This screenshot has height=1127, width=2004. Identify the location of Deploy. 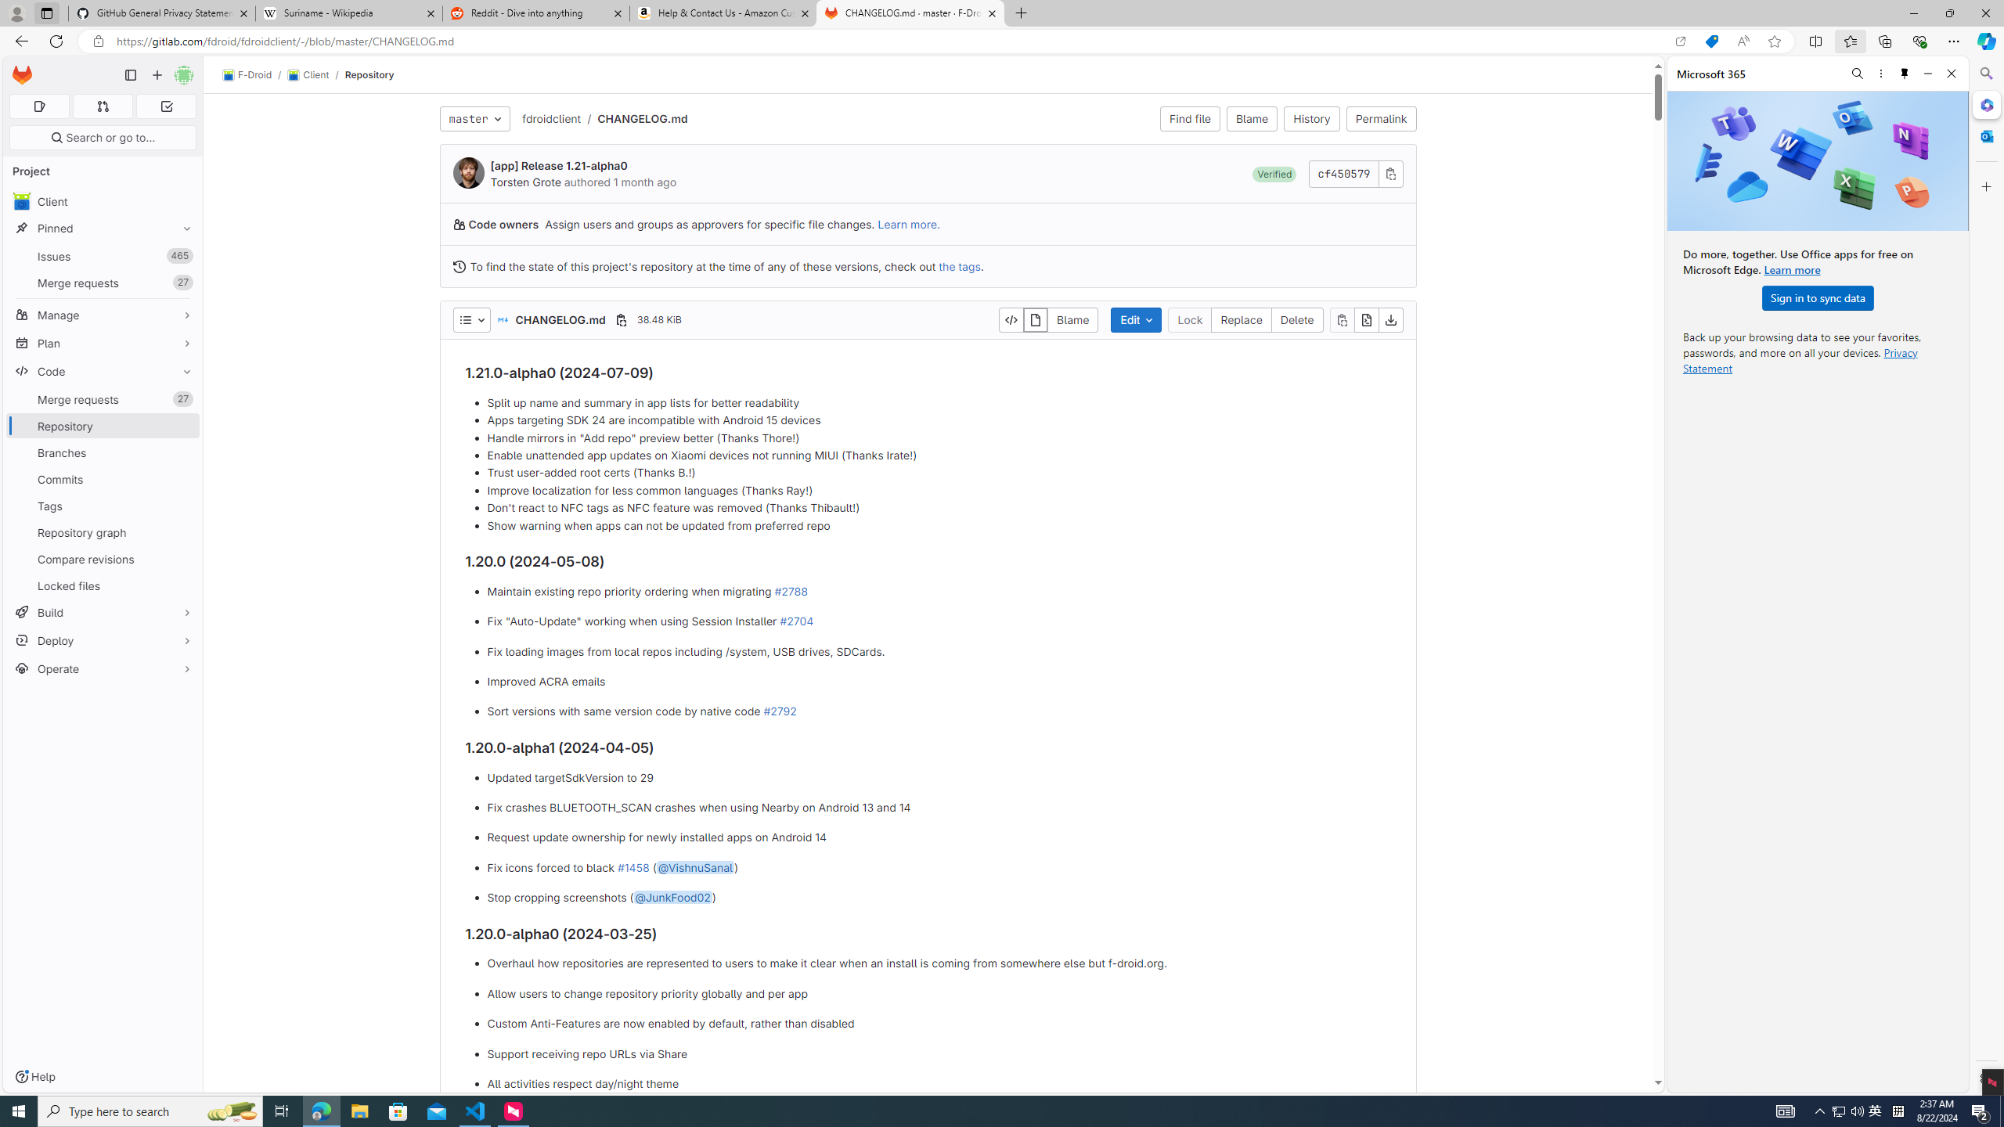
(103, 640).